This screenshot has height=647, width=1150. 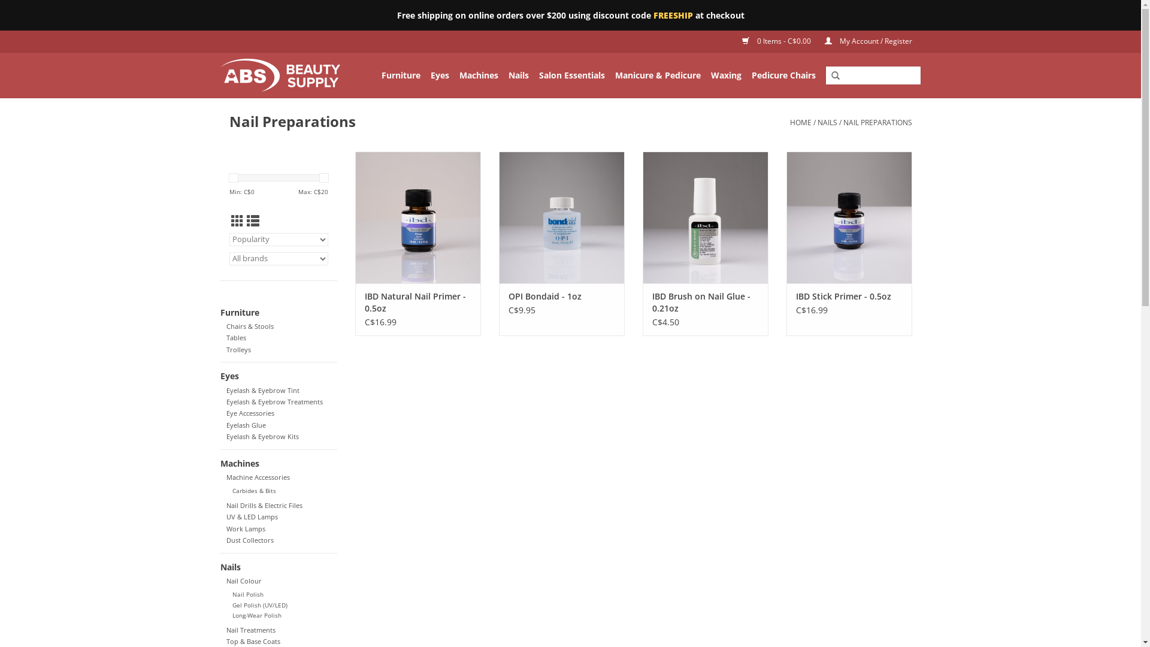 I want to click on Long-Wear Polish, so click(x=257, y=616).